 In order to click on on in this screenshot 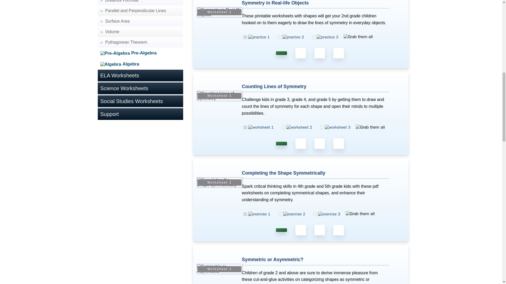, I will do `click(314, 37)`.